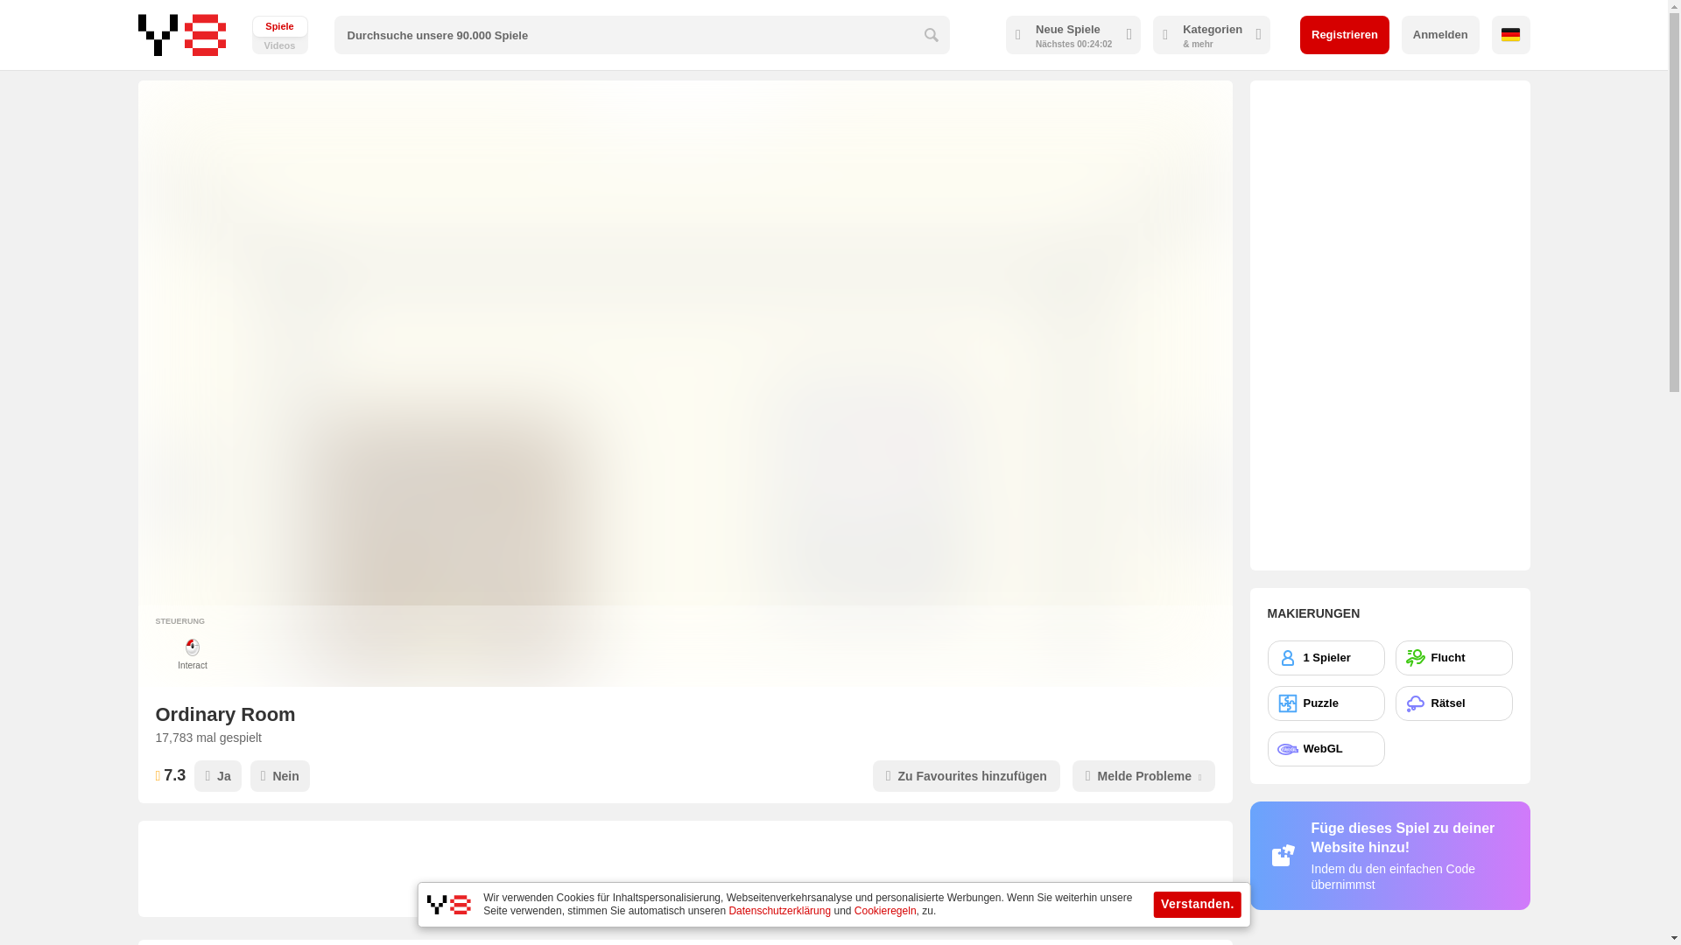 This screenshot has height=945, width=1681. I want to click on WebGL, so click(280, 35).